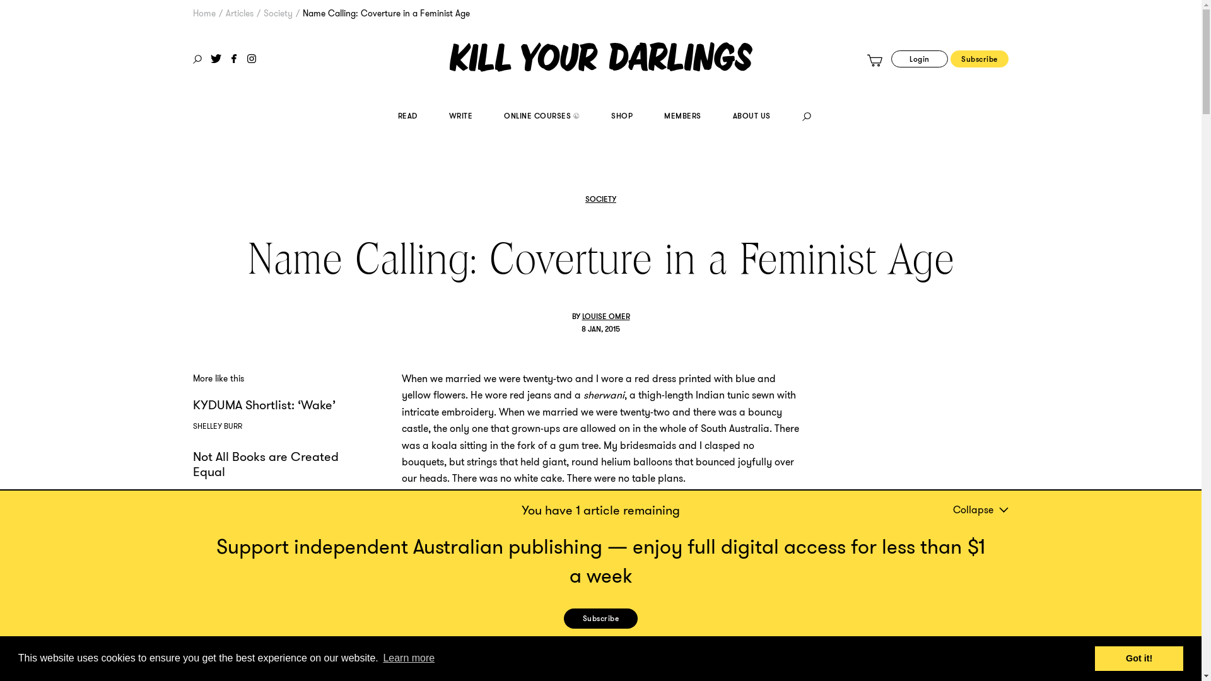 The height and width of the screenshot is (681, 1211). Describe the element at coordinates (240, 13) in the screenshot. I see `Articles` at that location.